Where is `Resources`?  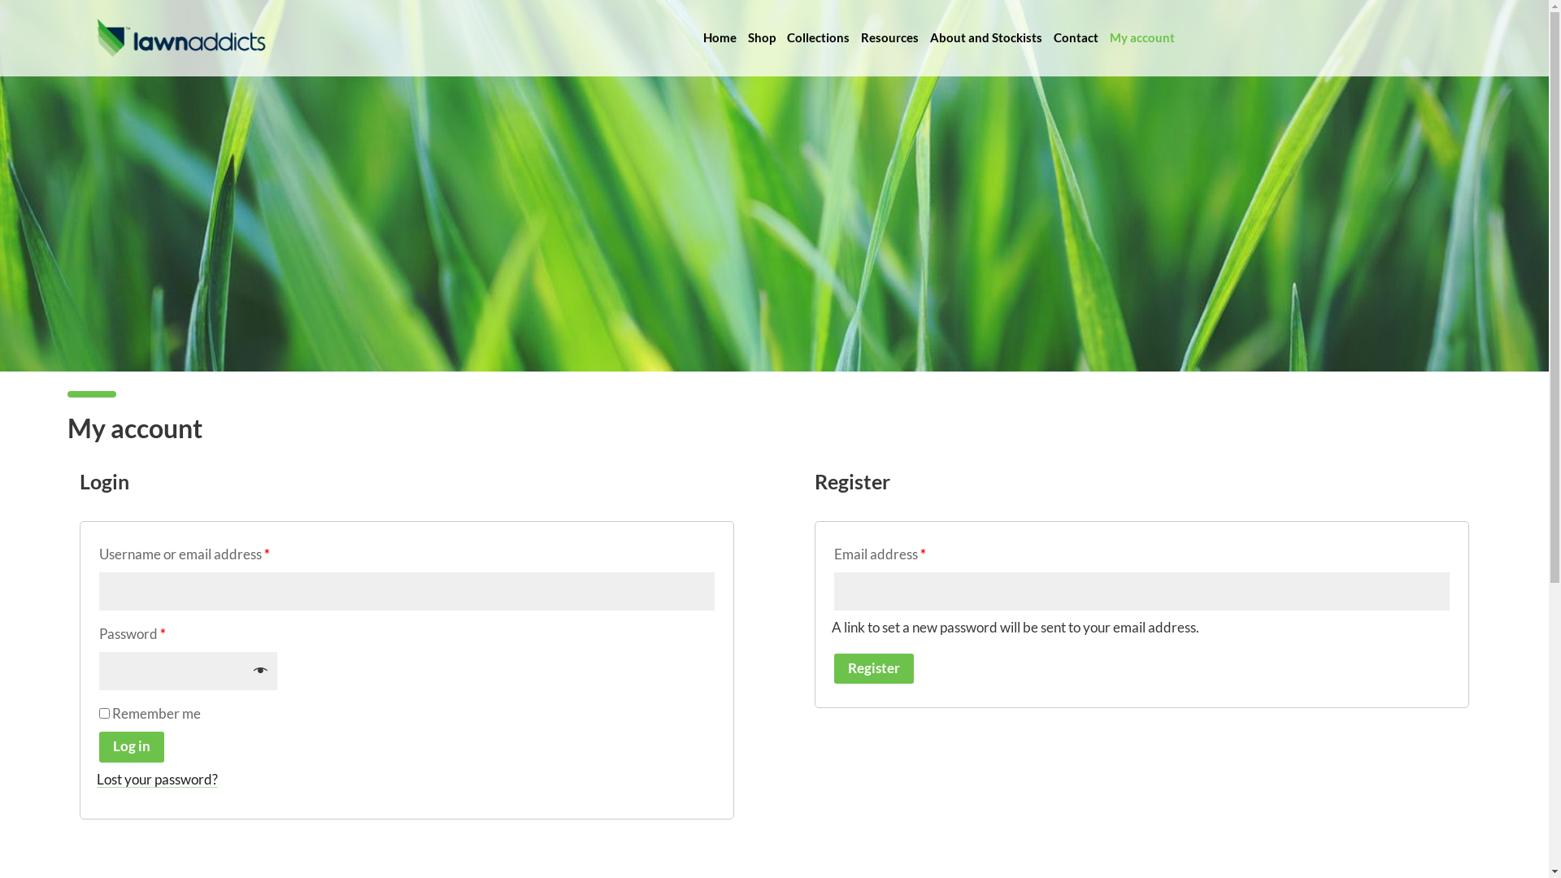
Resources is located at coordinates (889, 37).